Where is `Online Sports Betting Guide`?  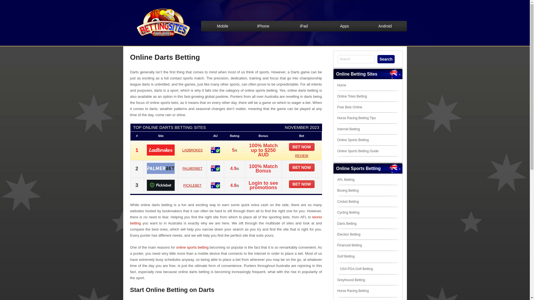
Online Sports Betting Guide is located at coordinates (358, 151).